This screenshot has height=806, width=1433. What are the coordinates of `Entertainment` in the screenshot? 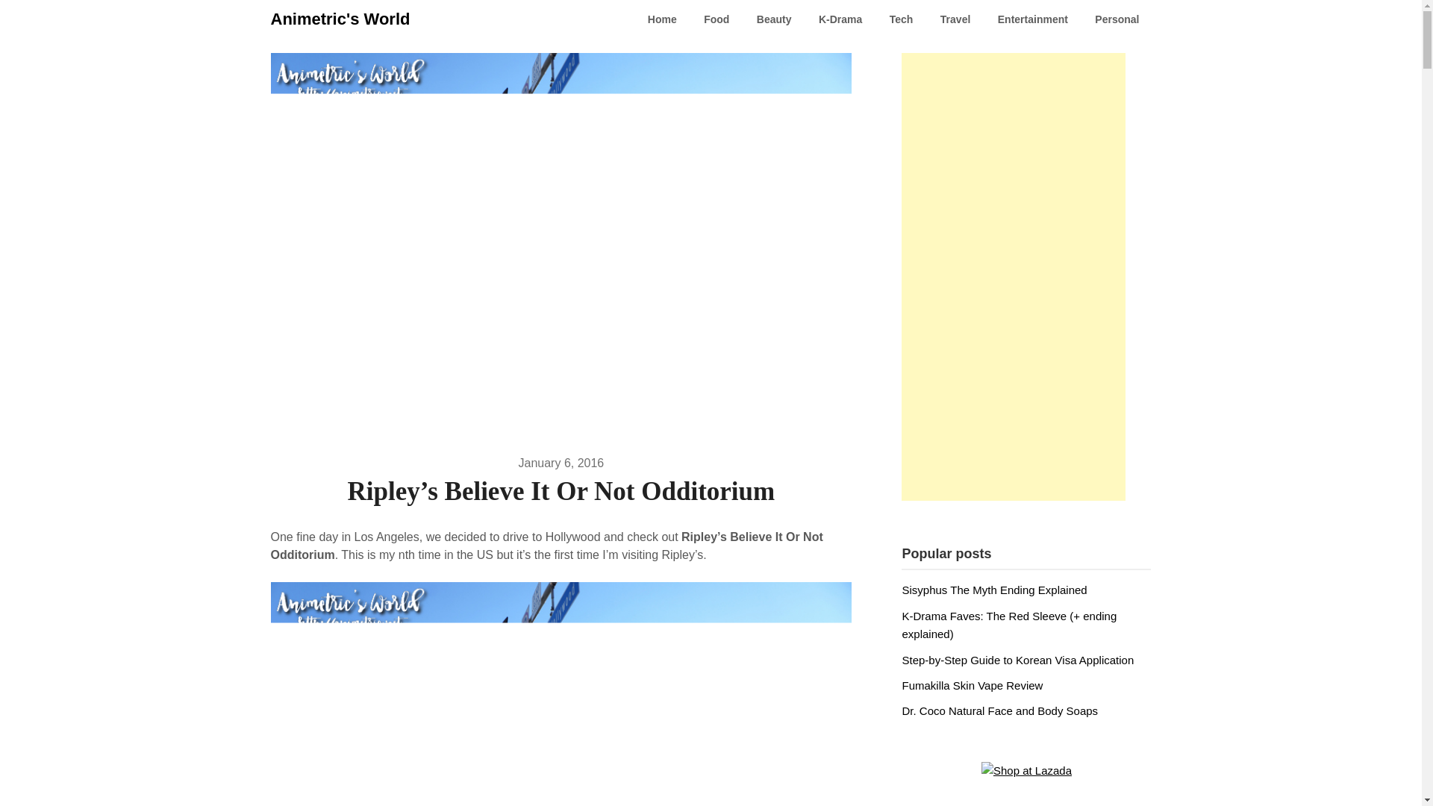 It's located at (1033, 19).